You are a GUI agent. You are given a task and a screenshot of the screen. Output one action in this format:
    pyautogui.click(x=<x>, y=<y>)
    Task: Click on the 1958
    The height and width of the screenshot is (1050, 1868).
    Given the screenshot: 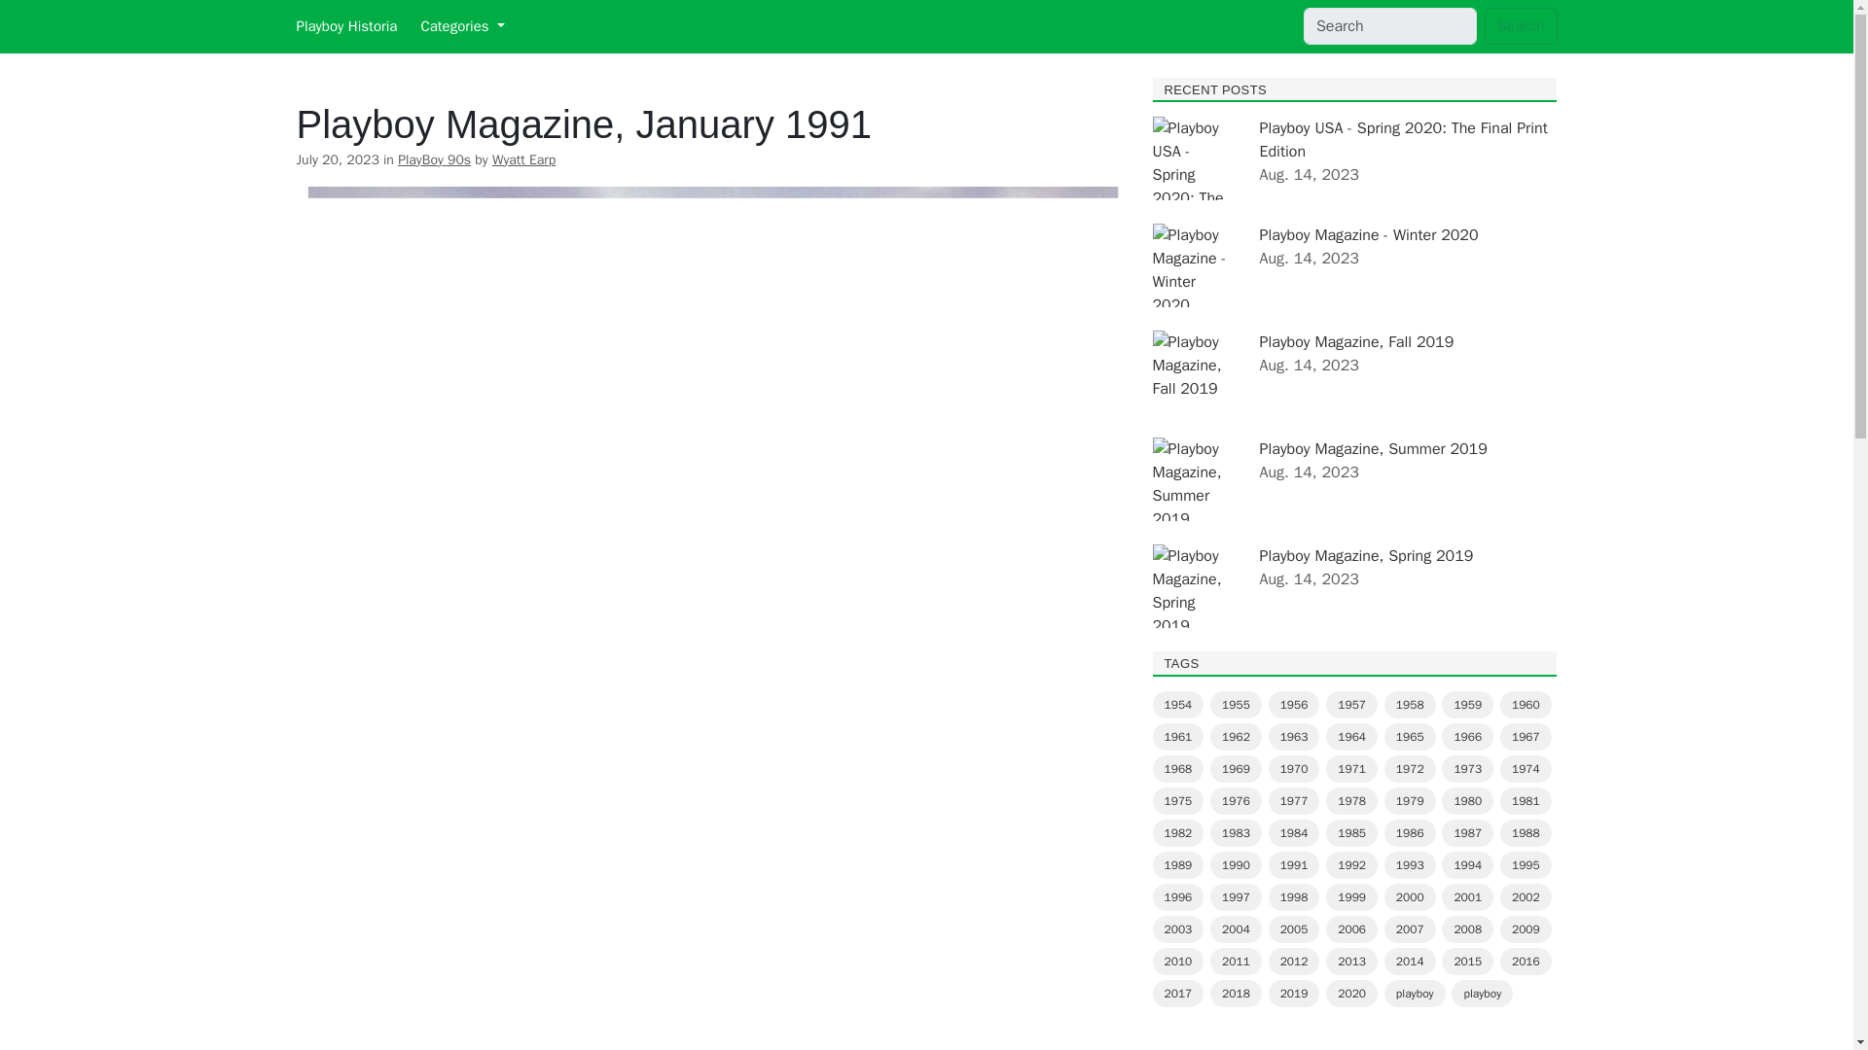 What is the action you would take?
    pyautogui.click(x=1410, y=704)
    